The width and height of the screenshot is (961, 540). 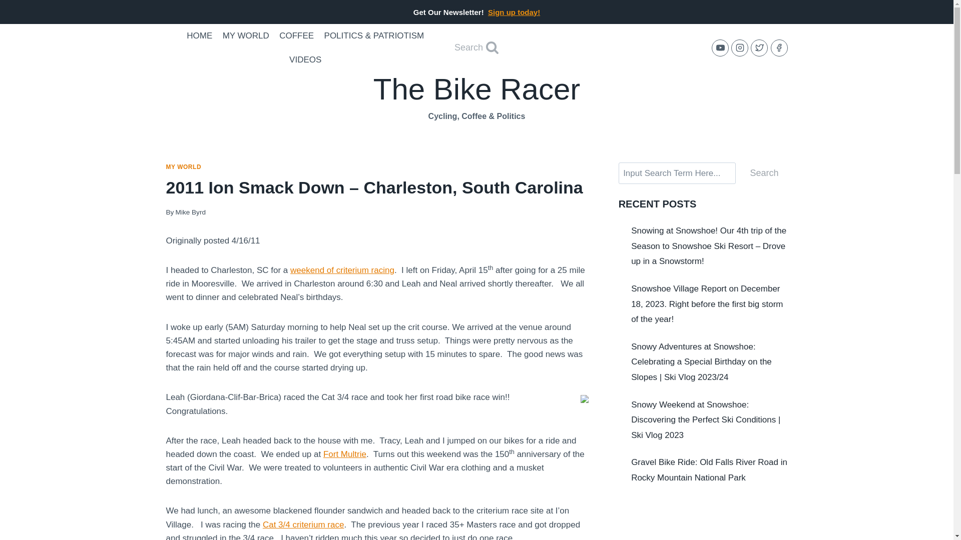 What do you see at coordinates (514, 12) in the screenshot?
I see `Sign up today!` at bounding box center [514, 12].